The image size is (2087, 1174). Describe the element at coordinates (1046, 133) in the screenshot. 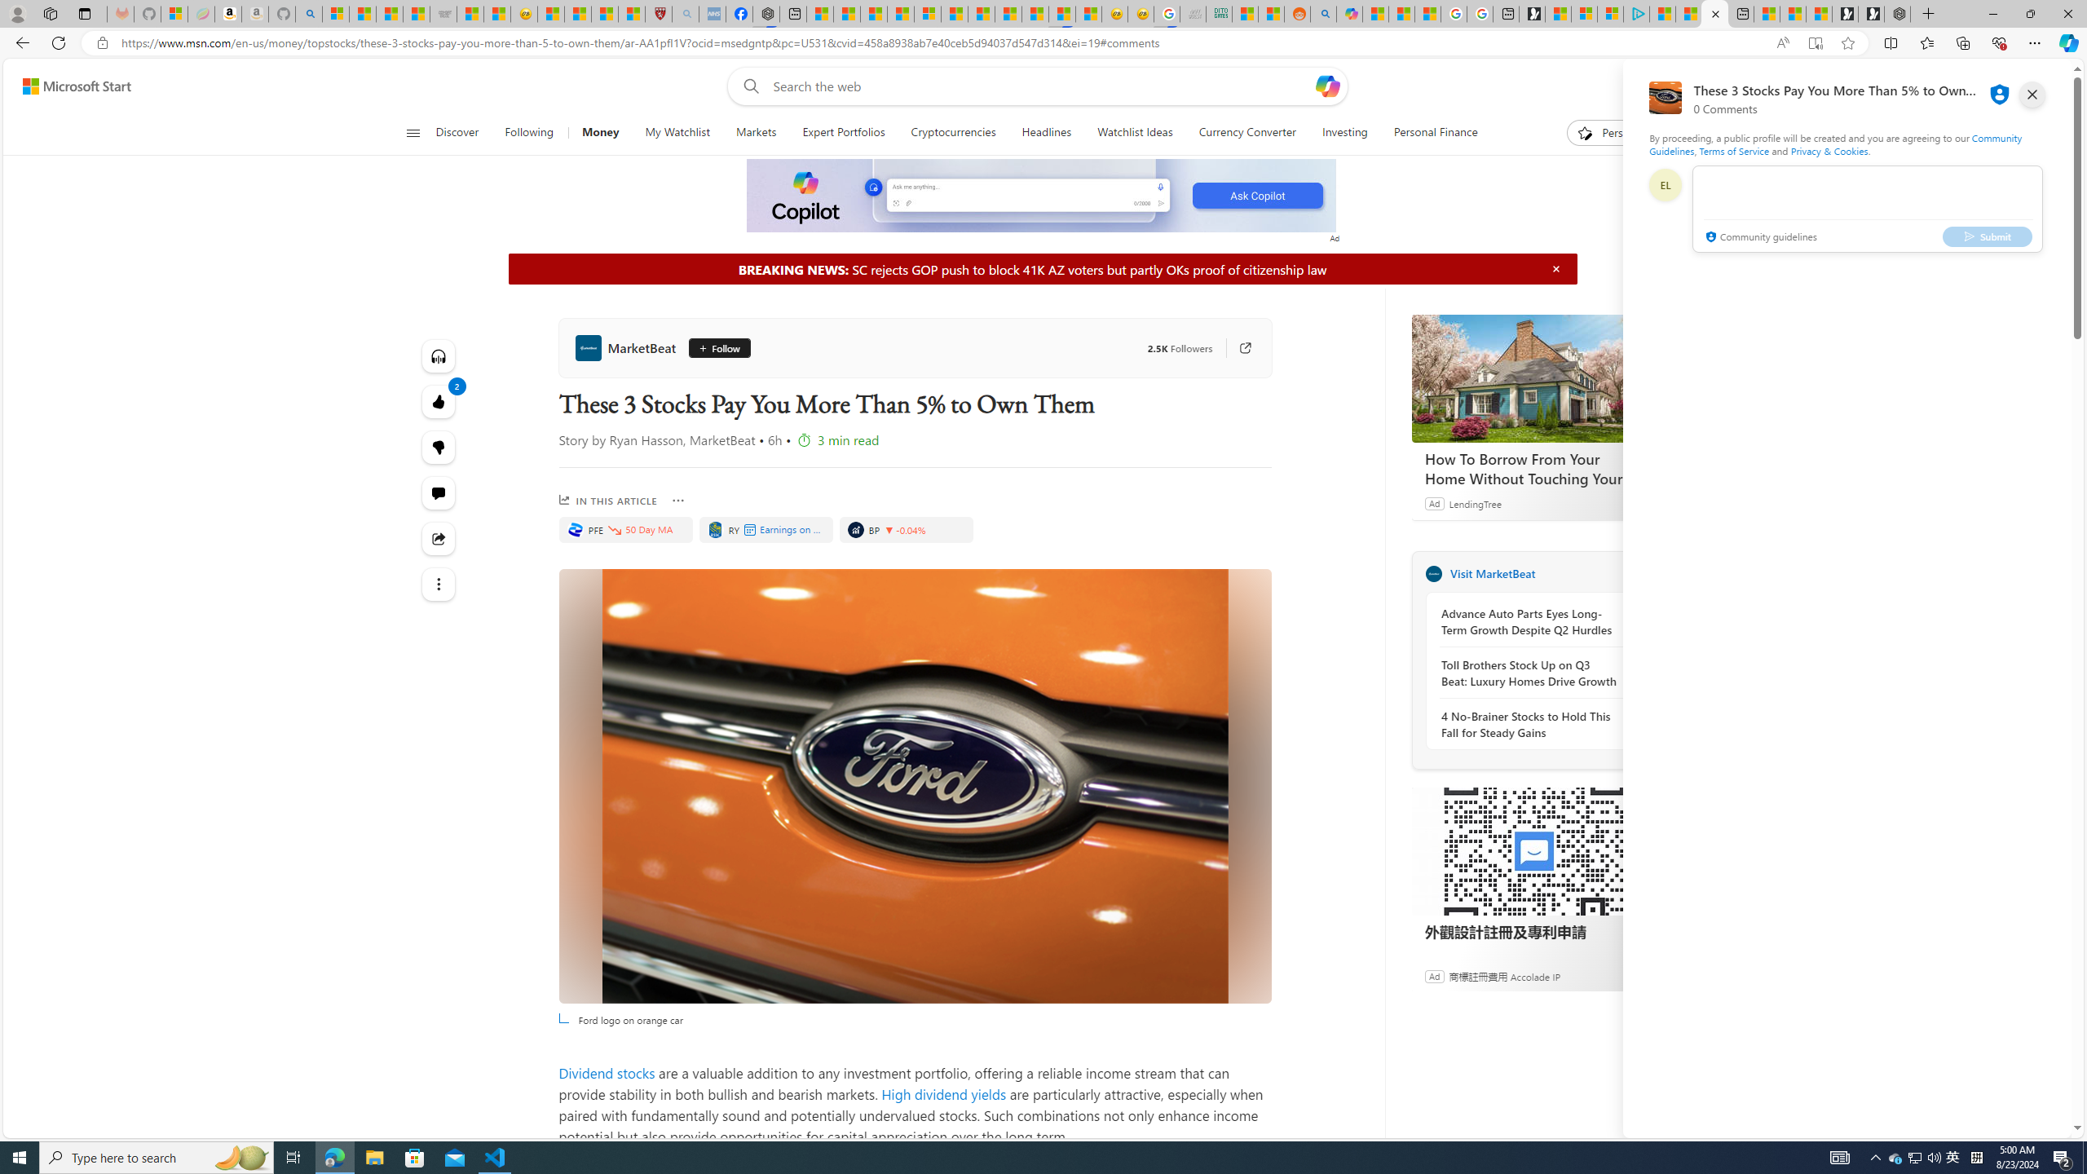

I see `Headlines` at that location.